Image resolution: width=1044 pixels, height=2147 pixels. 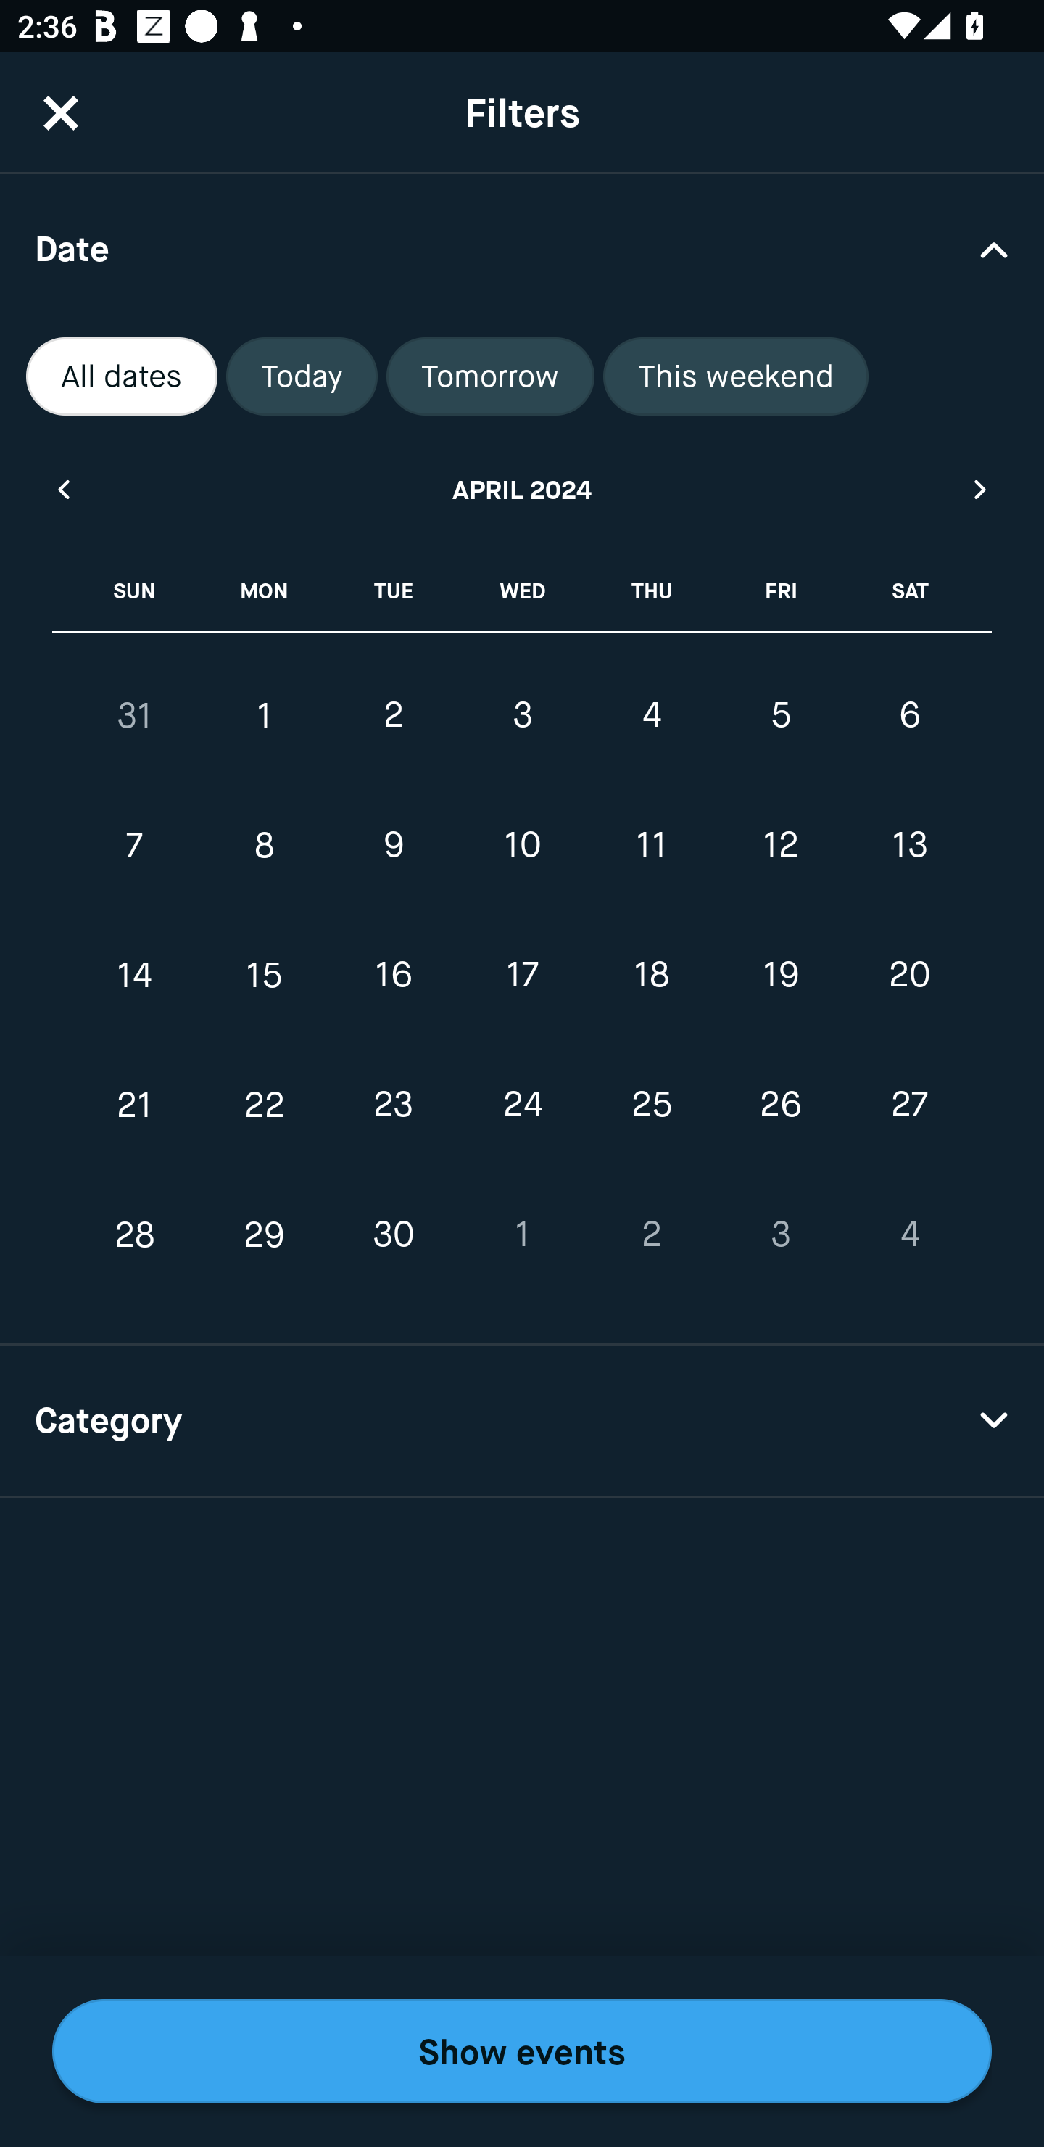 I want to click on 29, so click(x=264, y=1235).